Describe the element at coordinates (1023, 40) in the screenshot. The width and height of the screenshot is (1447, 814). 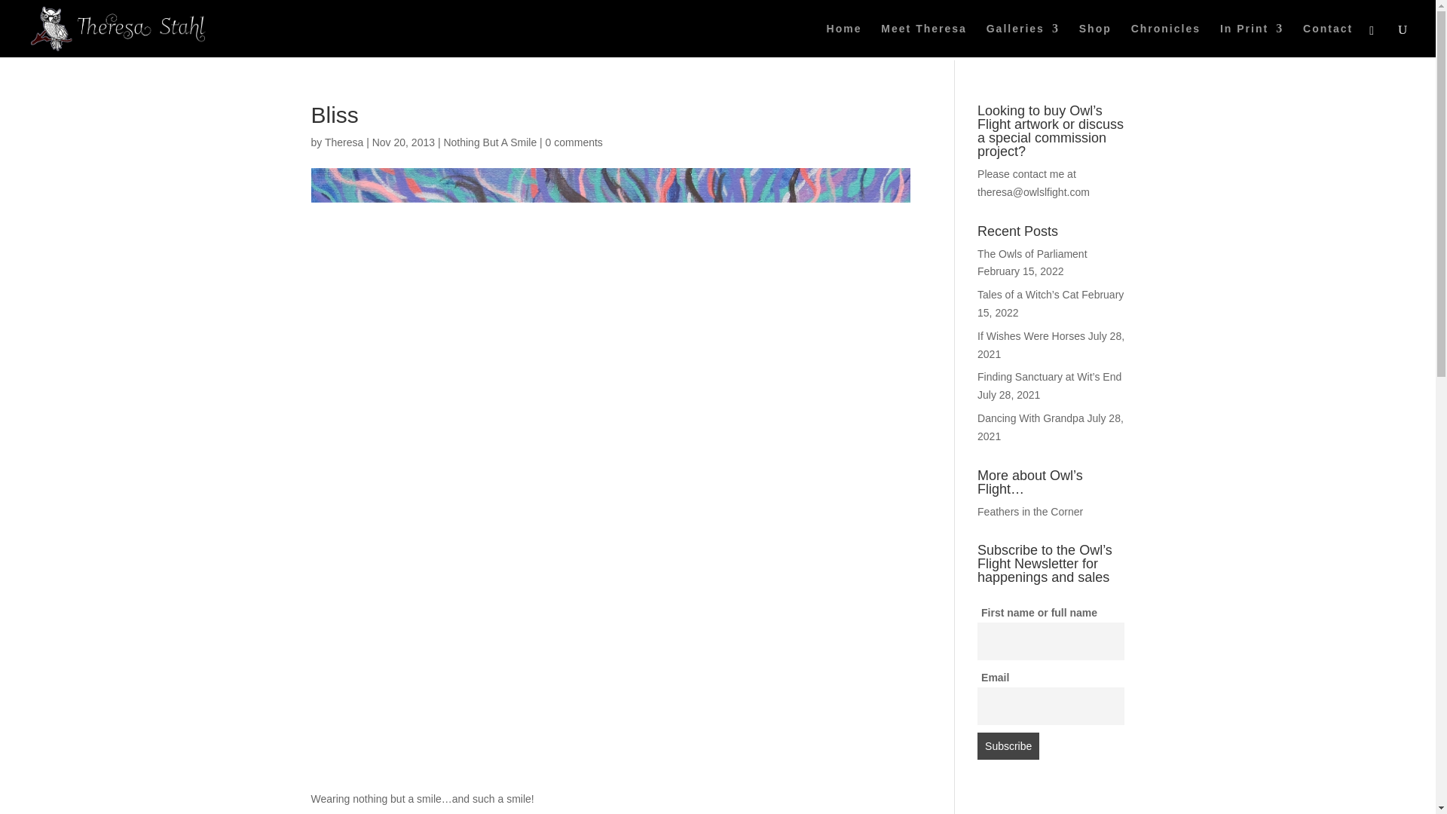
I see `Galleries` at that location.